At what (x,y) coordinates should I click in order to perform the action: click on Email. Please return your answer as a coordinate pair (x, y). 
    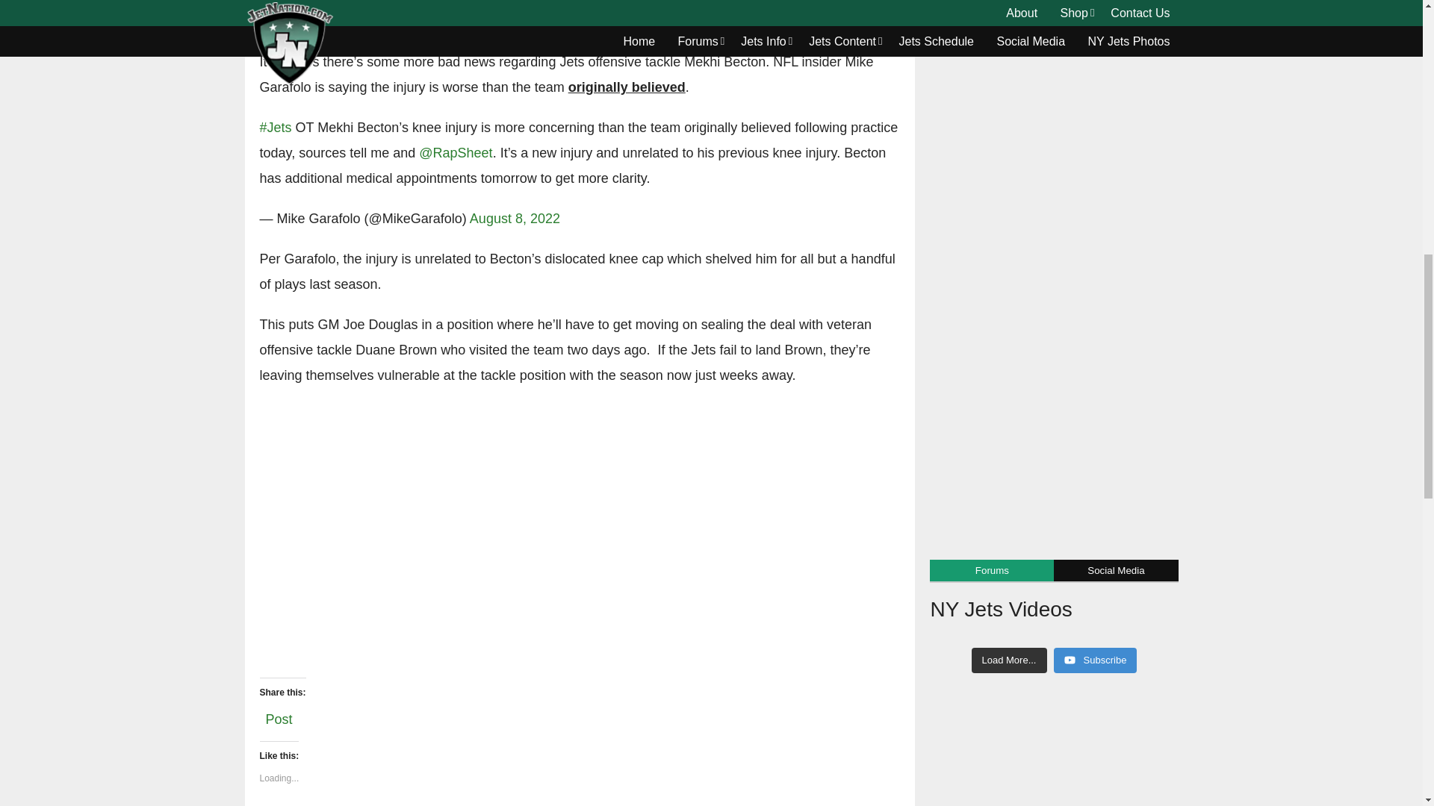
    Looking at the image, I should click on (332, 16).